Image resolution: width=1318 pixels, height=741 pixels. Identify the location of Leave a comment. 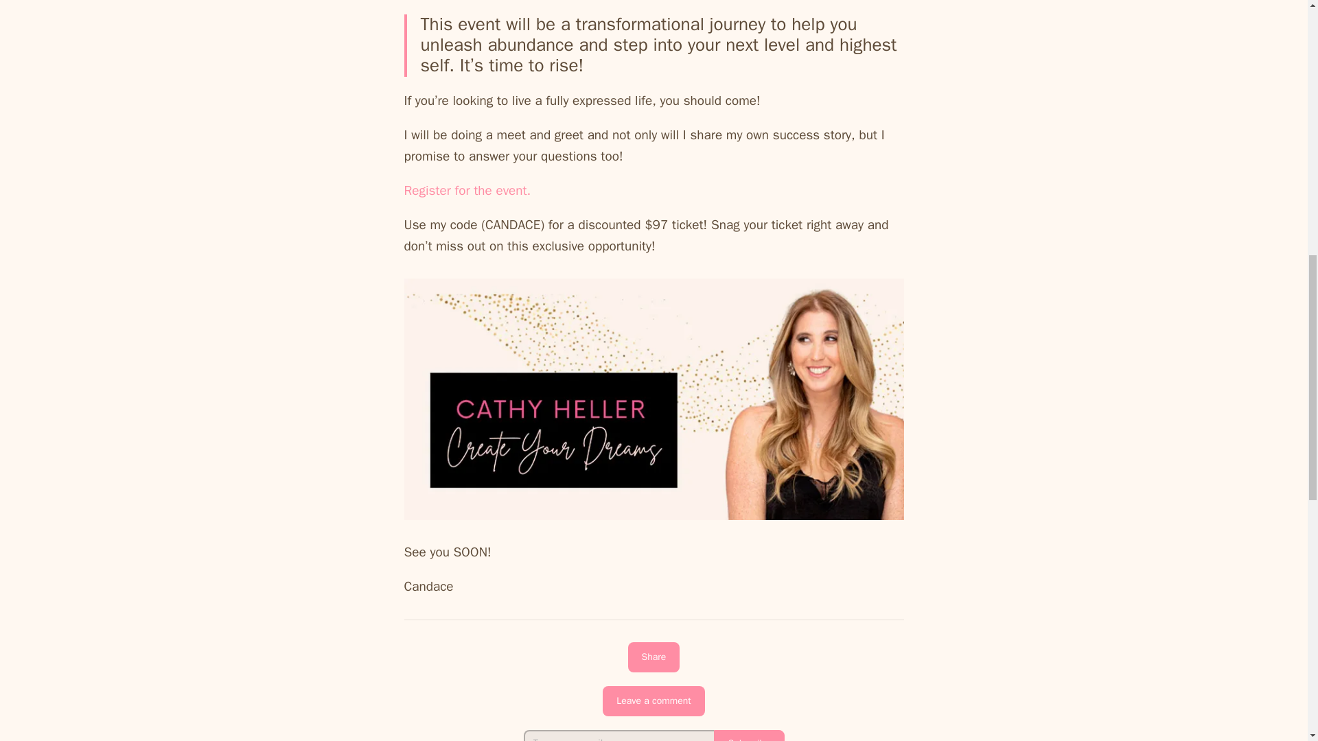
(654, 701).